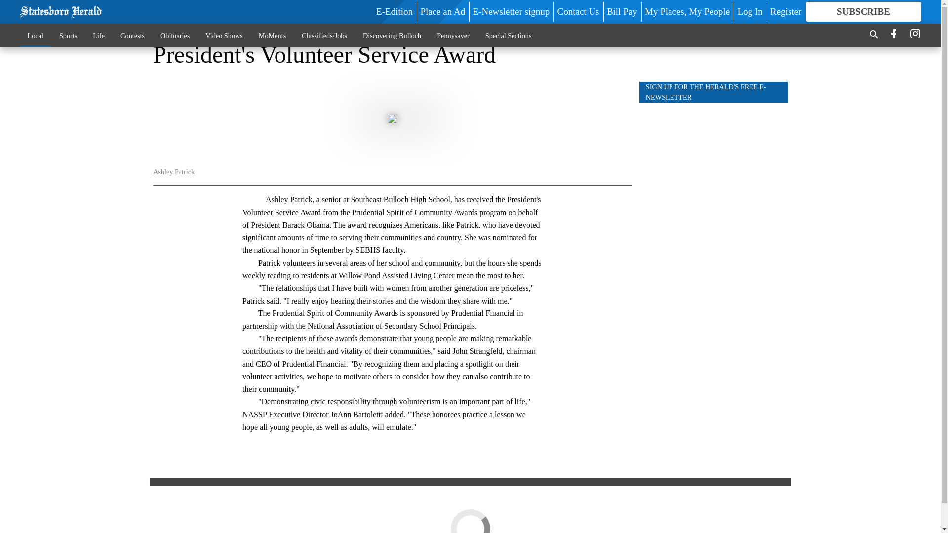  Describe the element at coordinates (442, 11) in the screenshot. I see `Place an Ad` at that location.